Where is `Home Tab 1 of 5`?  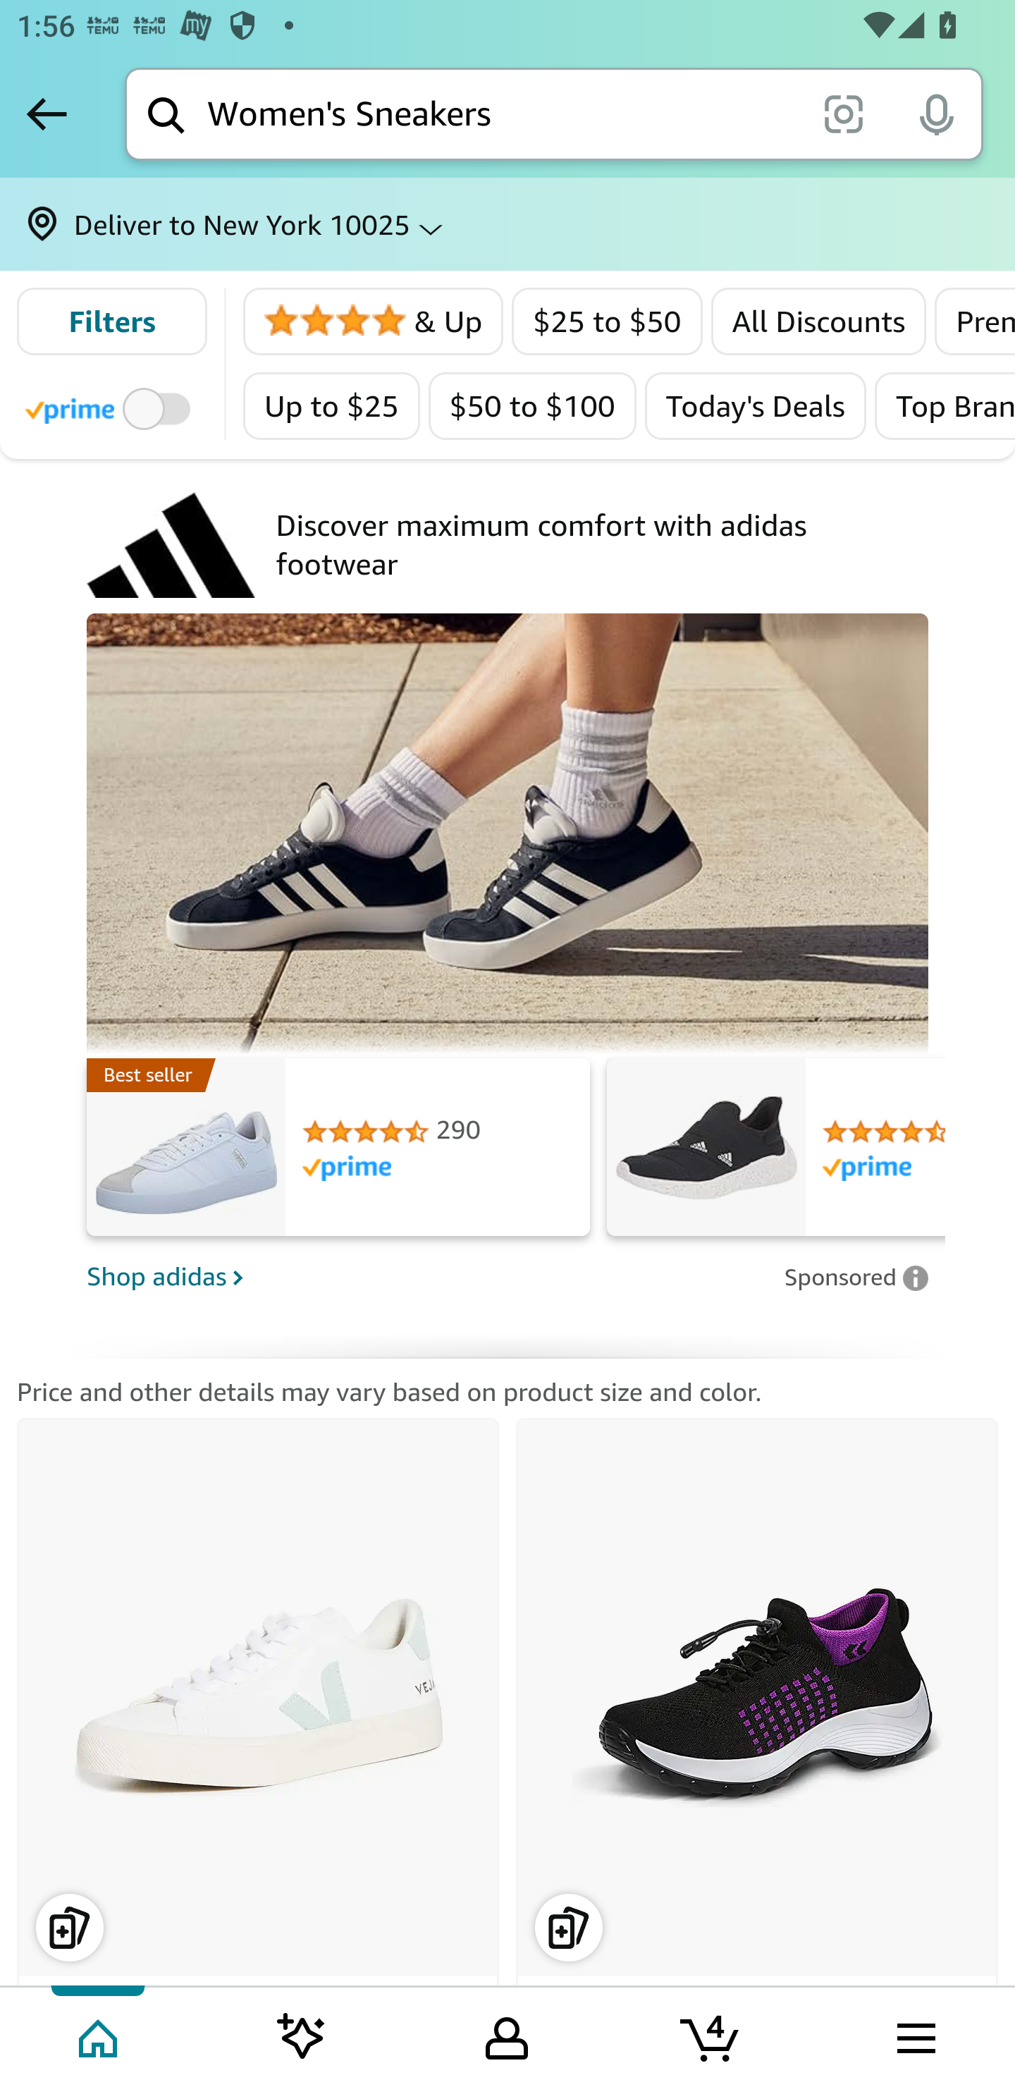
Home Tab 1 of 5 is located at coordinates (100, 2036).